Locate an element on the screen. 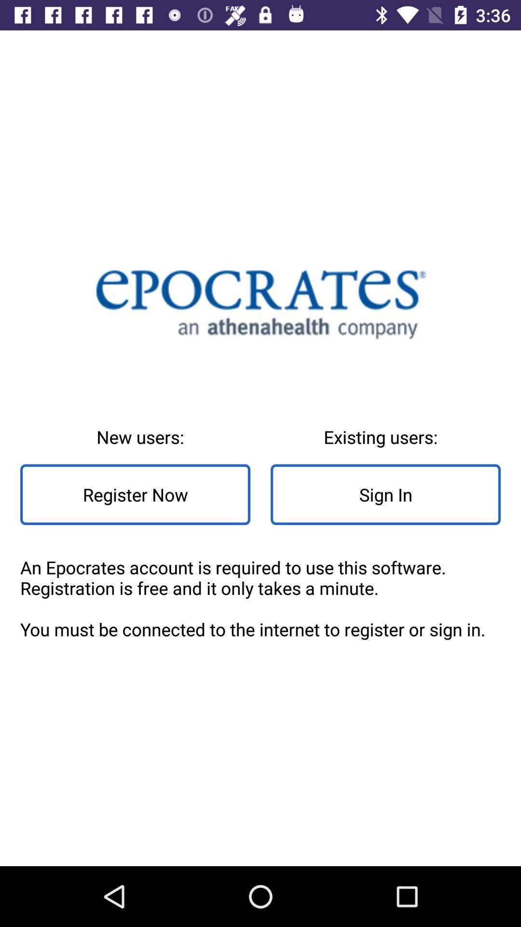 Image resolution: width=521 pixels, height=927 pixels. choose sign in item is located at coordinates (386, 494).